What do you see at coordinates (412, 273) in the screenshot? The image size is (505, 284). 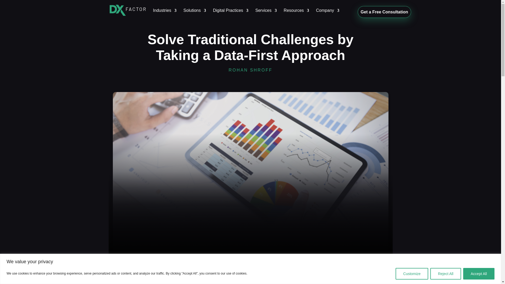 I see `Customize` at bounding box center [412, 273].